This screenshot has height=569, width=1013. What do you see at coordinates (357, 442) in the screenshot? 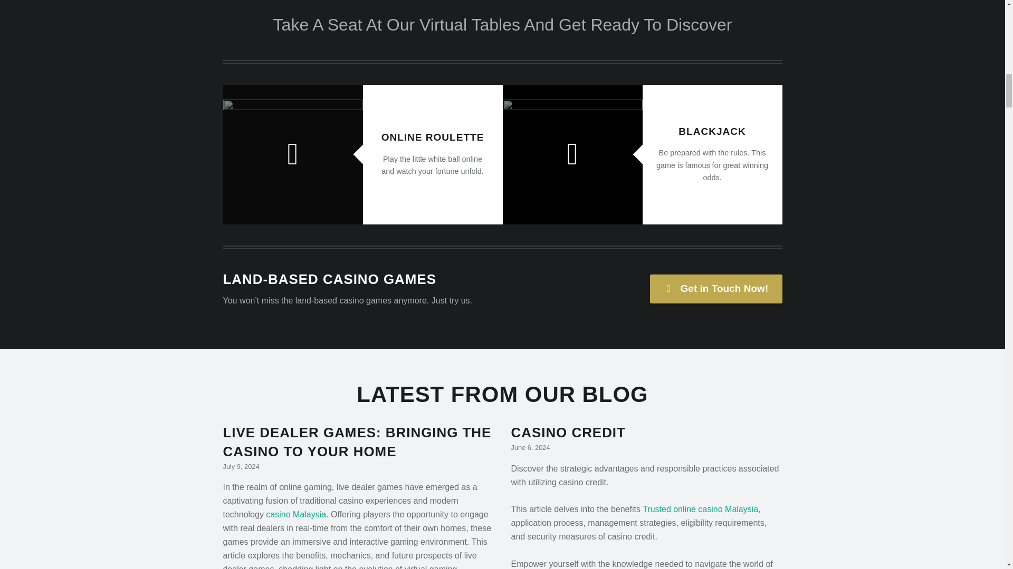
I see `LIVE DEALER GAMES: BRINGING THE CASINO TO YOUR HOME` at bounding box center [357, 442].